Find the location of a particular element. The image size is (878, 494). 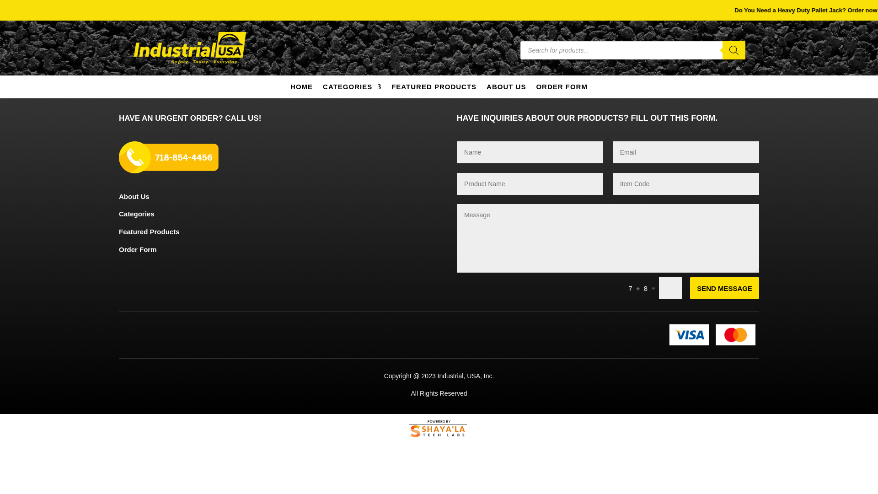

CATEGORIES is located at coordinates (352, 89).